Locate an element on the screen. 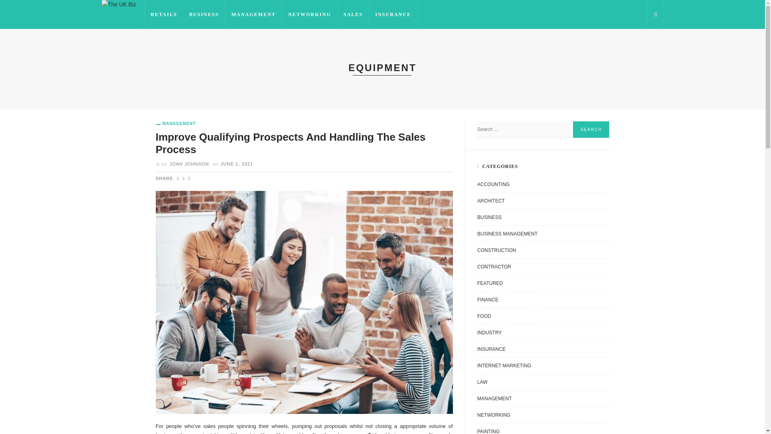 The image size is (771, 434). Management is located at coordinates (175, 124).